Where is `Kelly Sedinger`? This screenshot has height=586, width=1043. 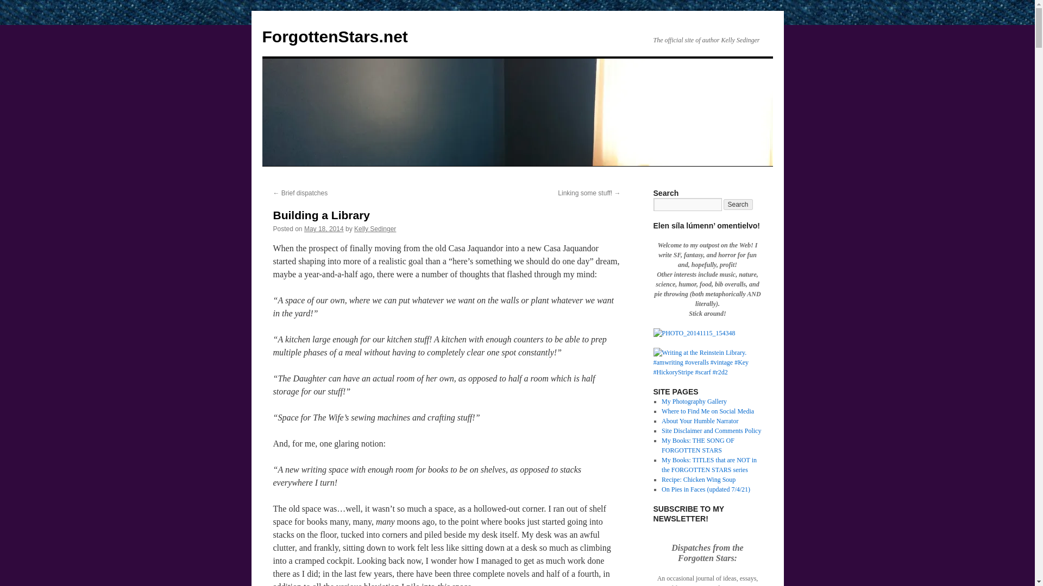 Kelly Sedinger is located at coordinates (375, 228).